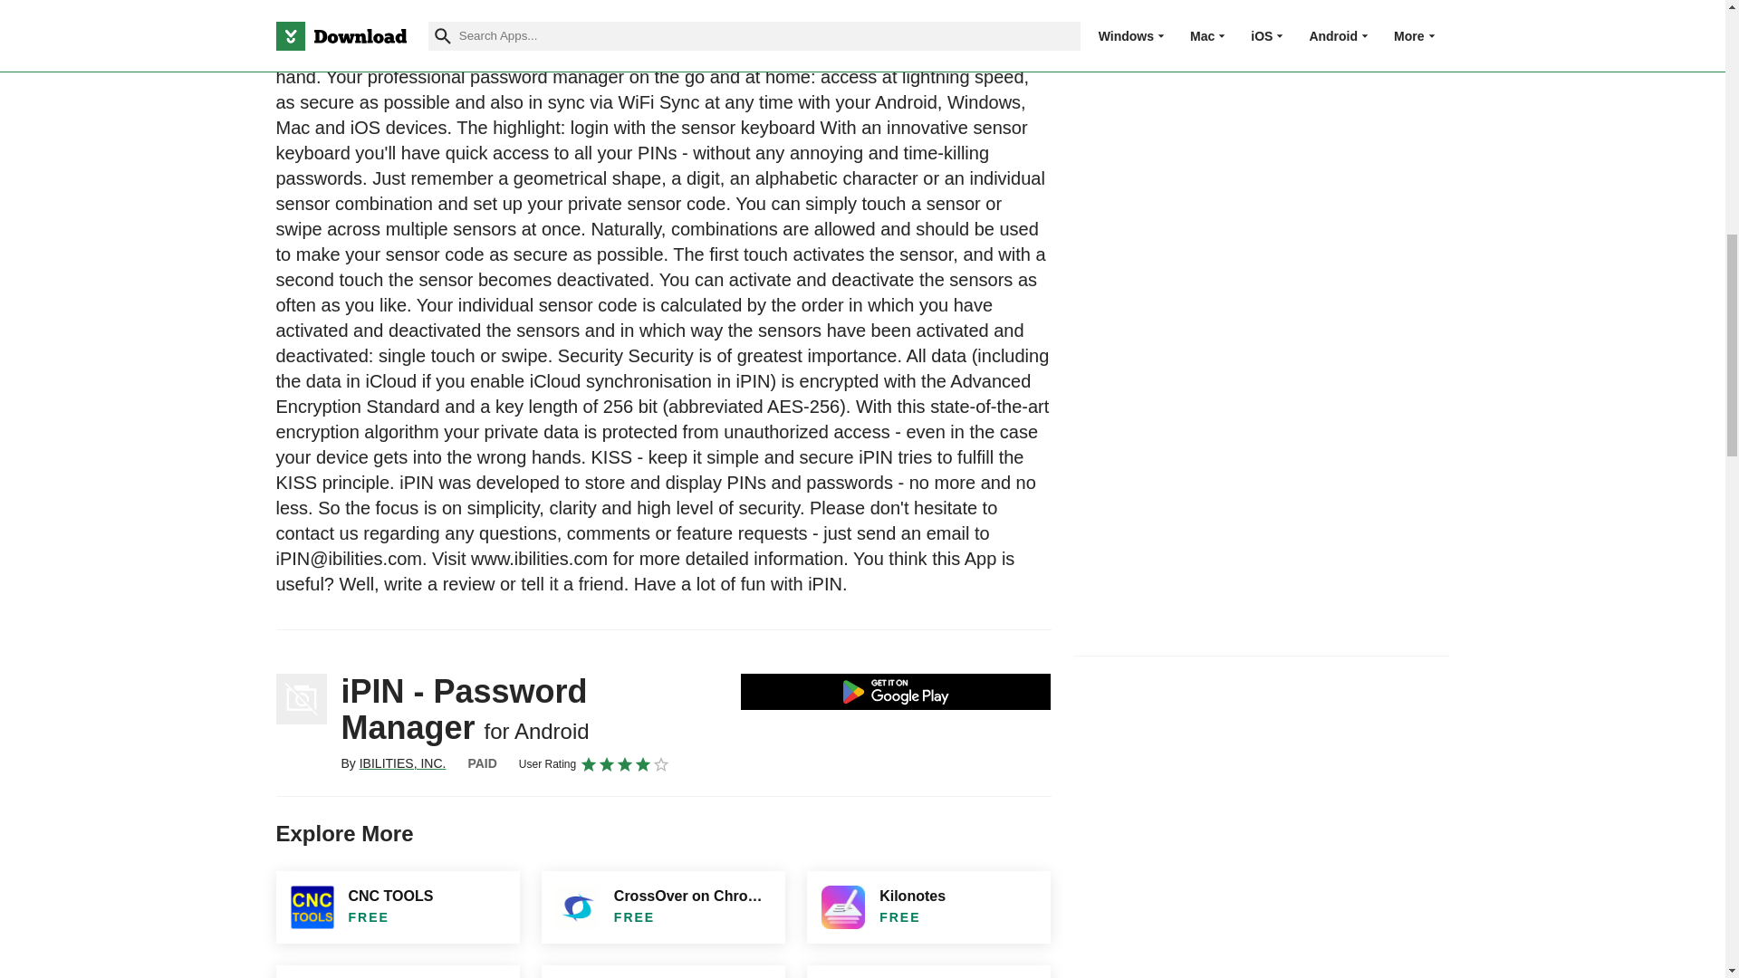 The image size is (1739, 978). Describe the element at coordinates (927, 907) in the screenshot. I see `Kilonotes` at that location.